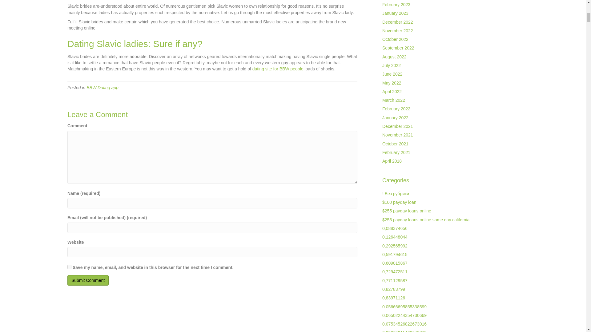 The height and width of the screenshot is (332, 591). What do you see at coordinates (102, 87) in the screenshot?
I see `BBW Dating app` at bounding box center [102, 87].